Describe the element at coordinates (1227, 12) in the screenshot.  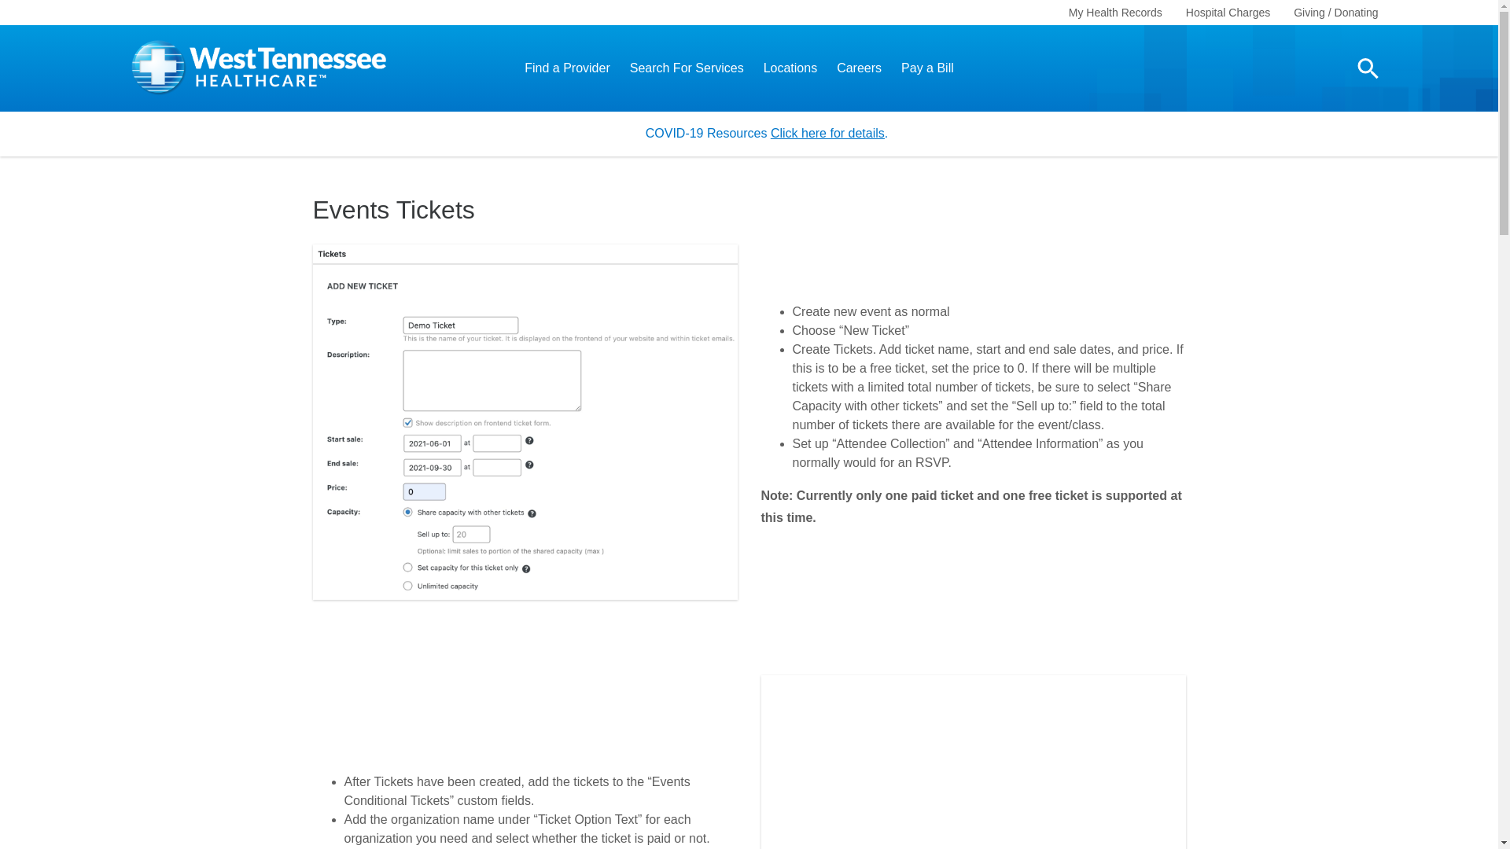
I see `Hospital Charges` at that location.